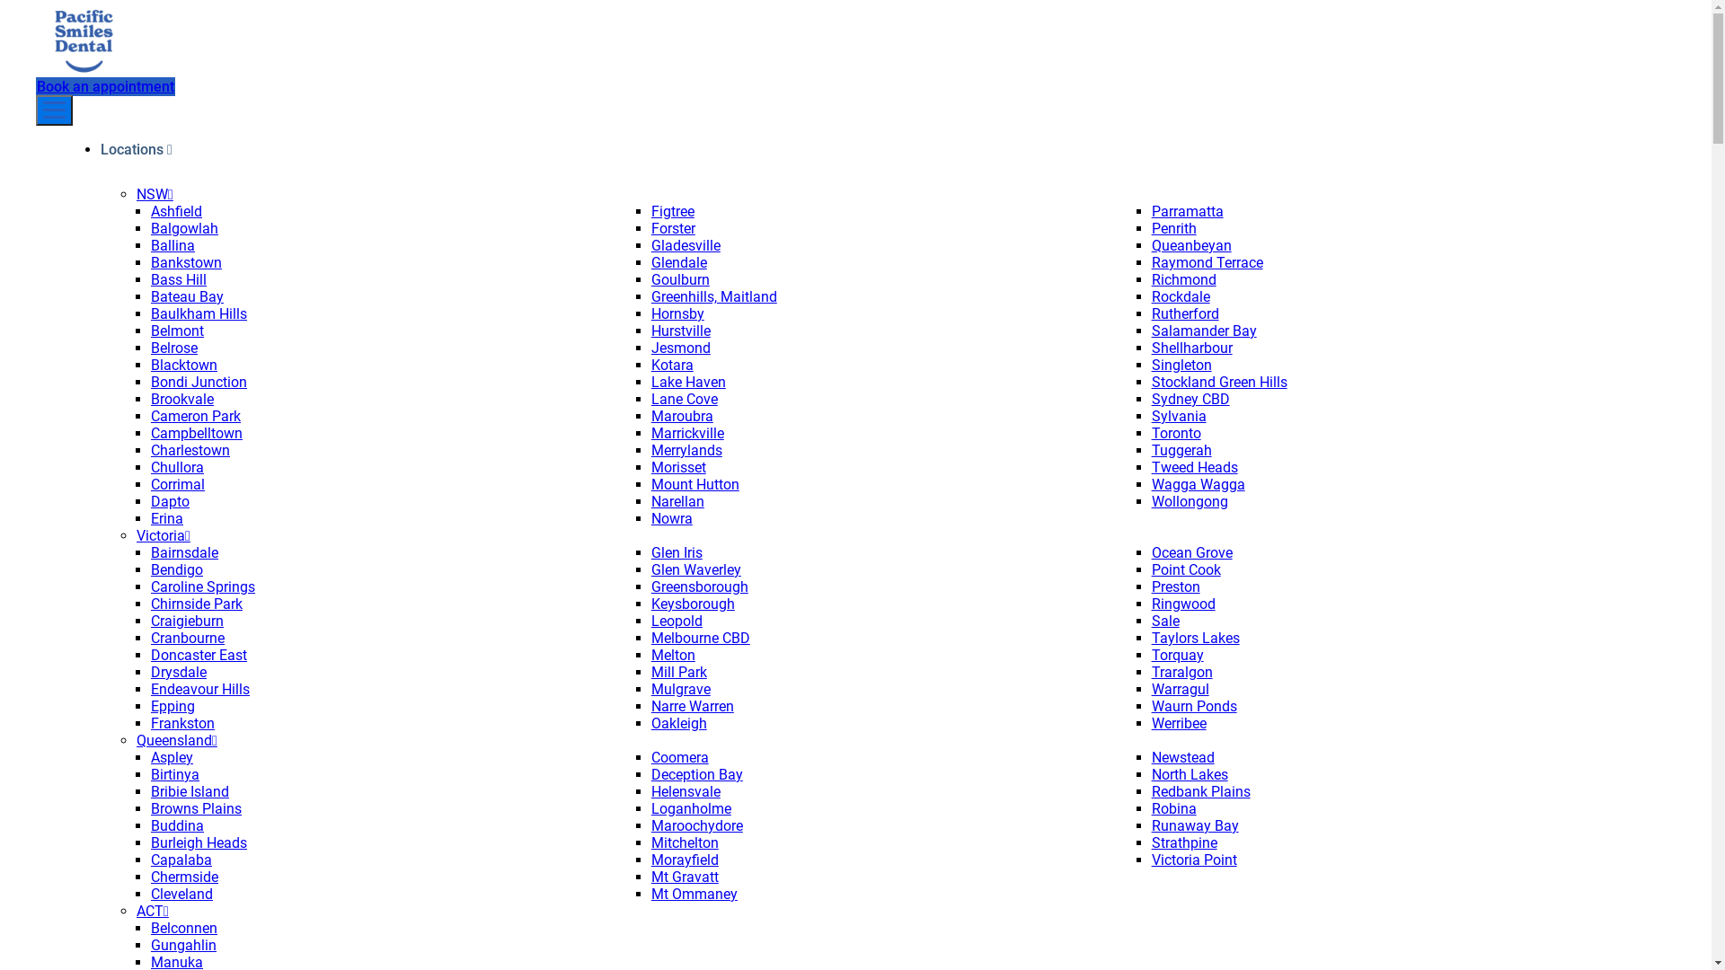 The image size is (1725, 970). What do you see at coordinates (701, 638) in the screenshot?
I see `Melbourne CBD` at bounding box center [701, 638].